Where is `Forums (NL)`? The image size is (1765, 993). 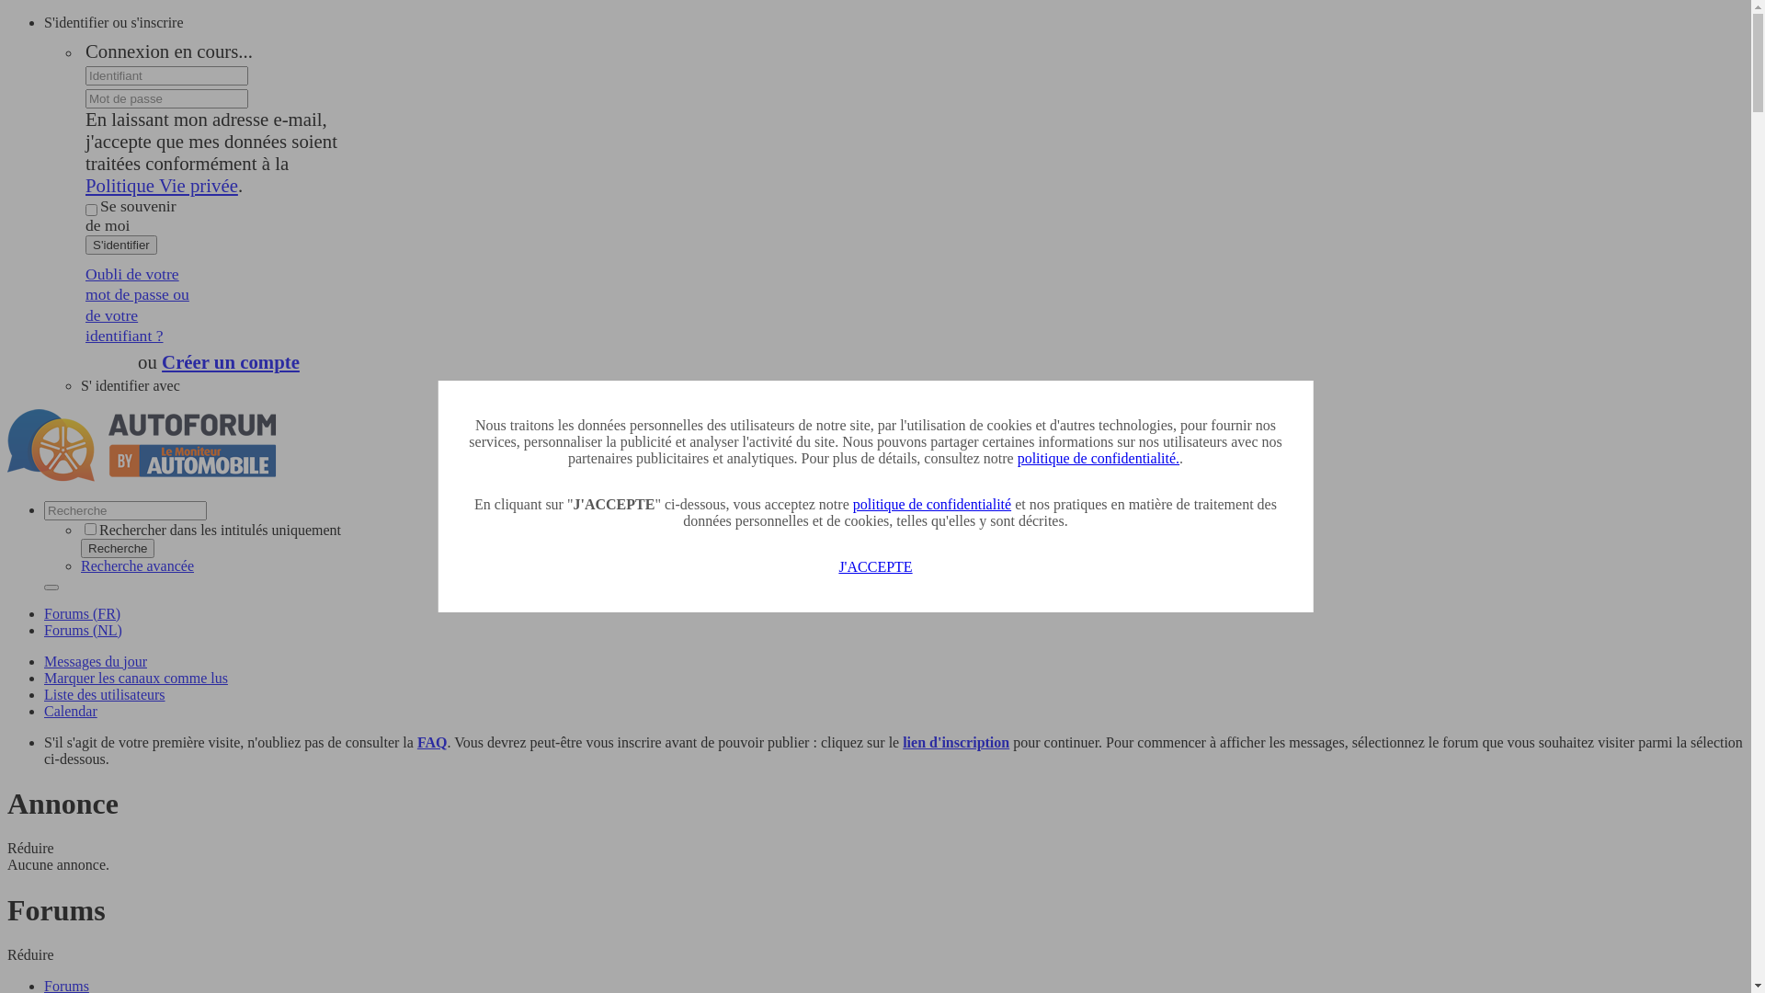
Forums (NL) is located at coordinates (83, 631).